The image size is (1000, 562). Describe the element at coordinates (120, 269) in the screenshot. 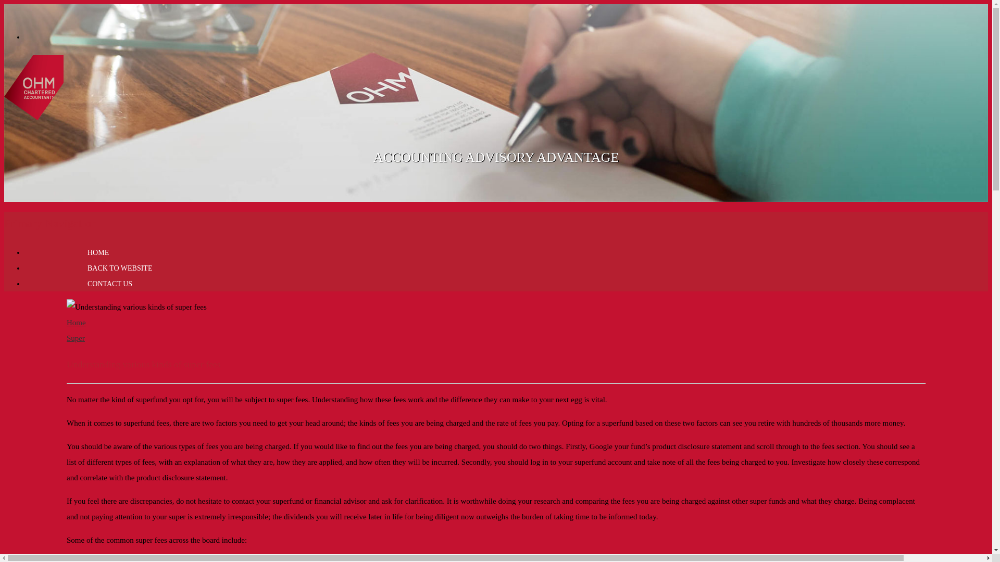

I see `BACK TO WEBSITE` at that location.